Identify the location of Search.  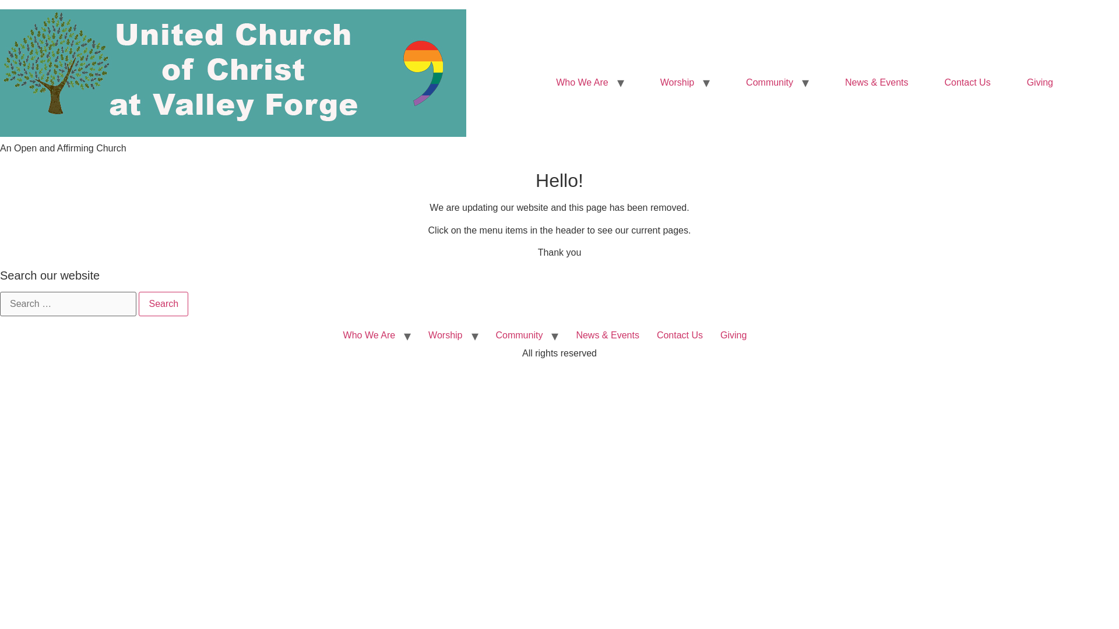
(163, 304).